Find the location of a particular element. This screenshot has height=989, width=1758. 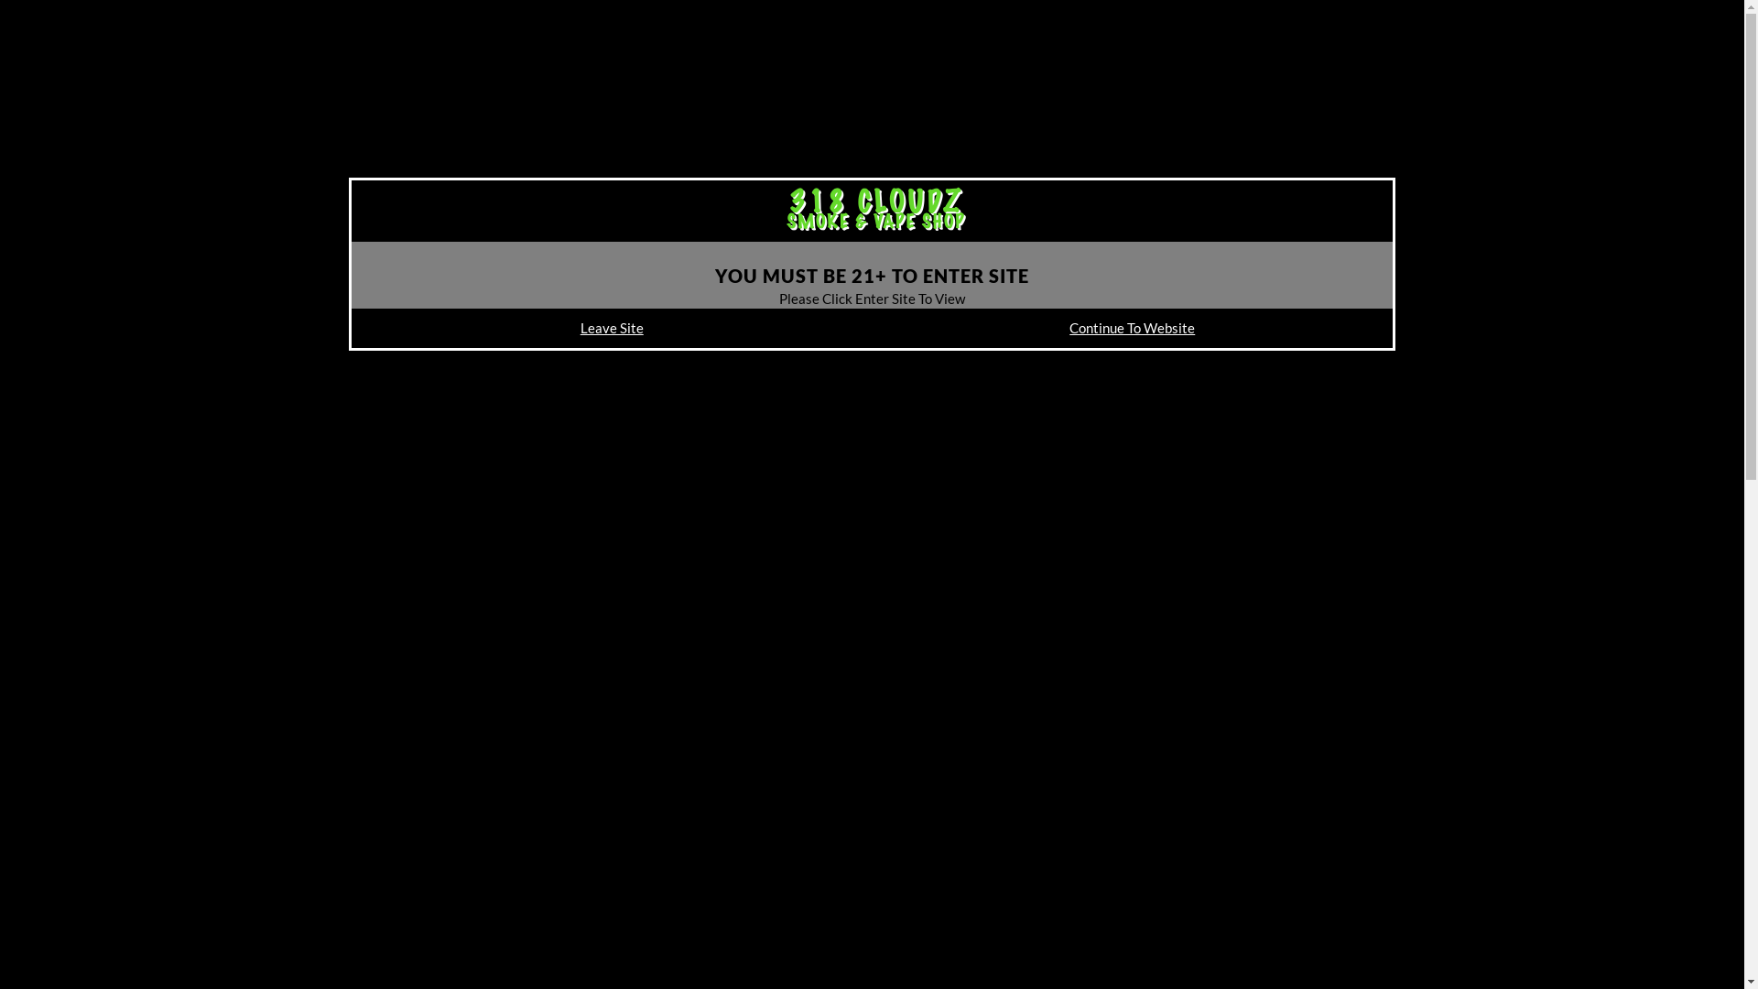

(318) 754-4102 is located at coordinates (268, 16).